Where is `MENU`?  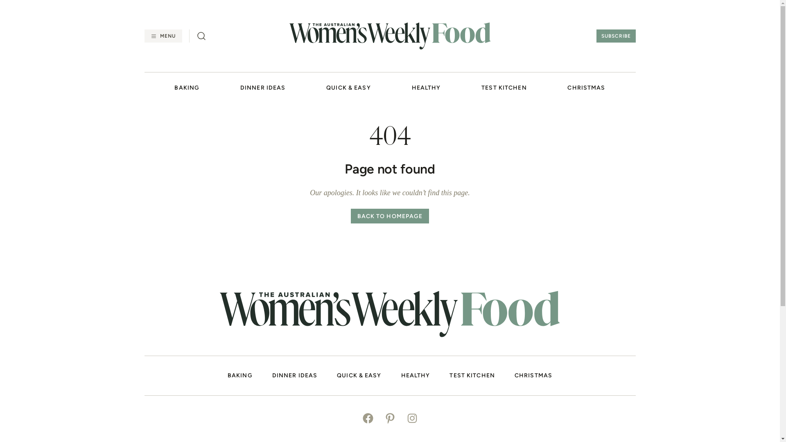
MENU is located at coordinates (163, 36).